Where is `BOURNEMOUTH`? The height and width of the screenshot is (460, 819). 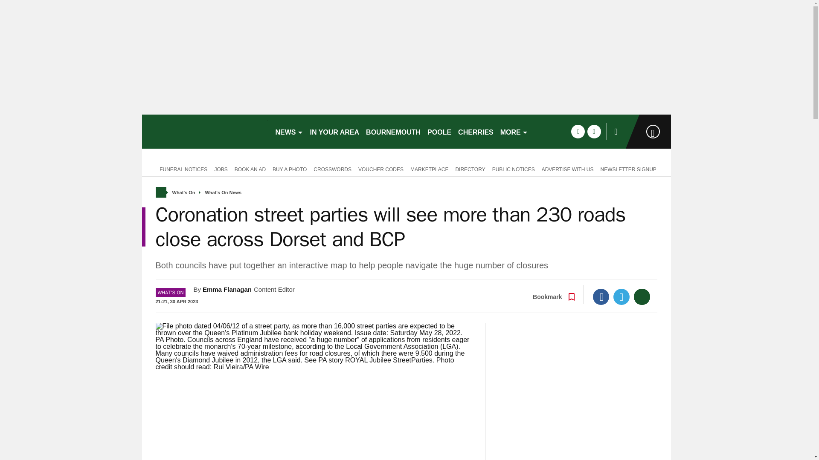
BOURNEMOUTH is located at coordinates (393, 131).